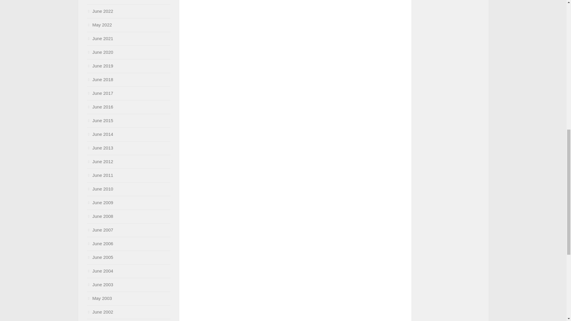  What do you see at coordinates (100, 271) in the screenshot?
I see `June 2004` at bounding box center [100, 271].